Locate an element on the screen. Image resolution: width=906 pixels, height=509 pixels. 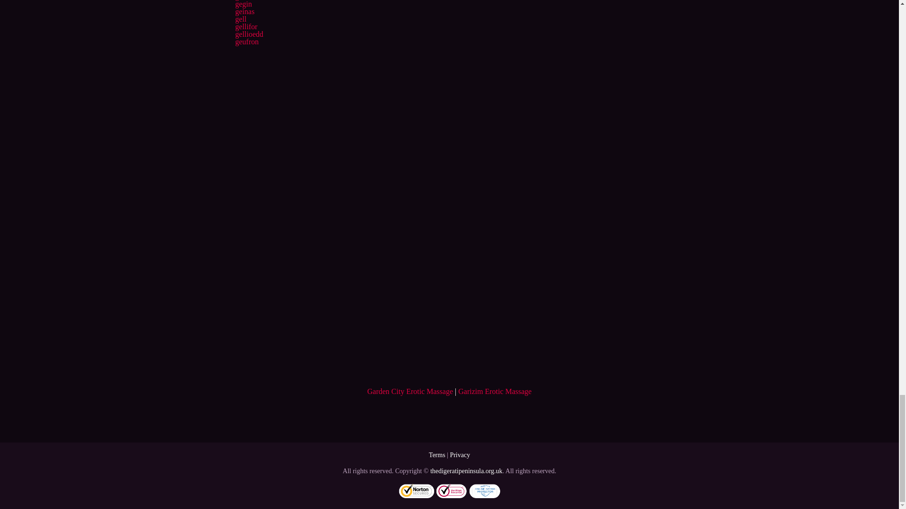
geinas is located at coordinates (244, 11).